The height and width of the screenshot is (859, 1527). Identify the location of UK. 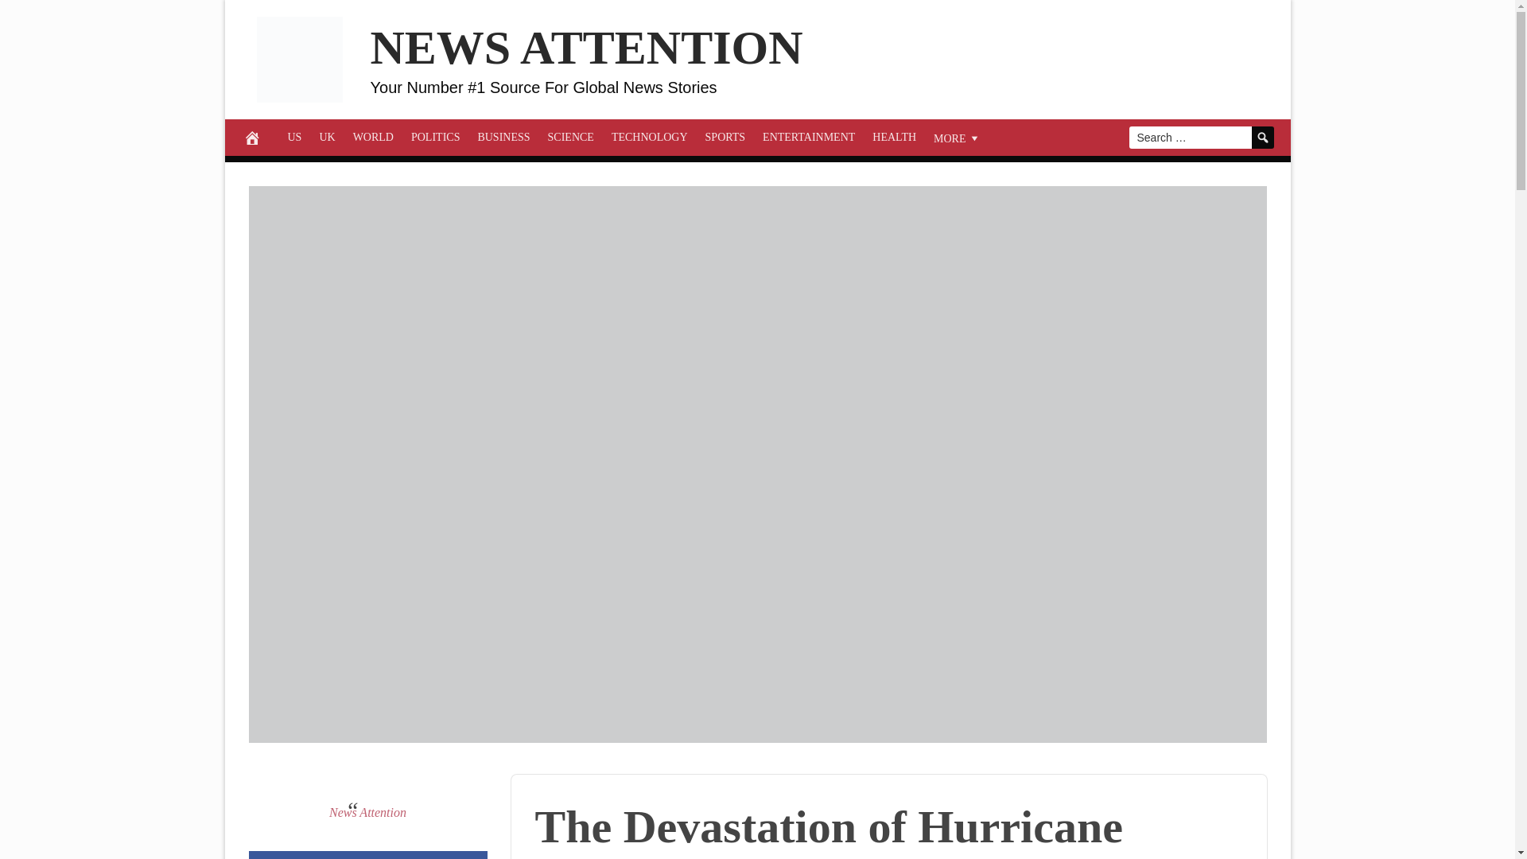
(326, 137).